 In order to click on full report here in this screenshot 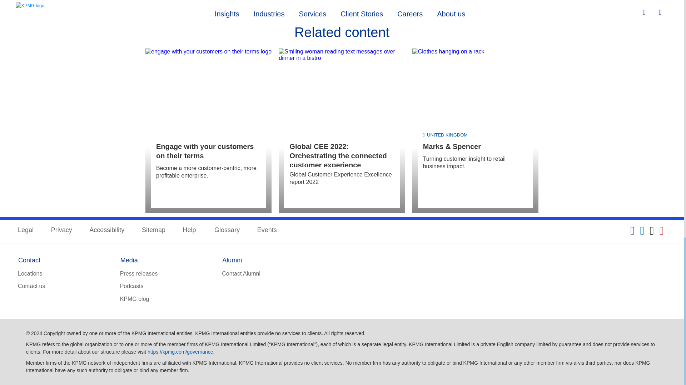, I will do `click(193, 6)`.